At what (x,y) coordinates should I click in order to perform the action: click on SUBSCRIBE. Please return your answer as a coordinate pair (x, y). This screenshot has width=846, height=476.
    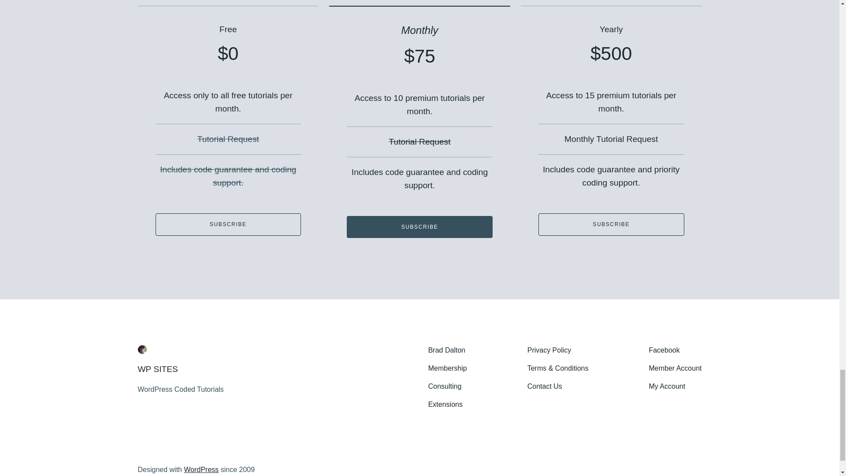
    Looking at the image, I should click on (228, 224).